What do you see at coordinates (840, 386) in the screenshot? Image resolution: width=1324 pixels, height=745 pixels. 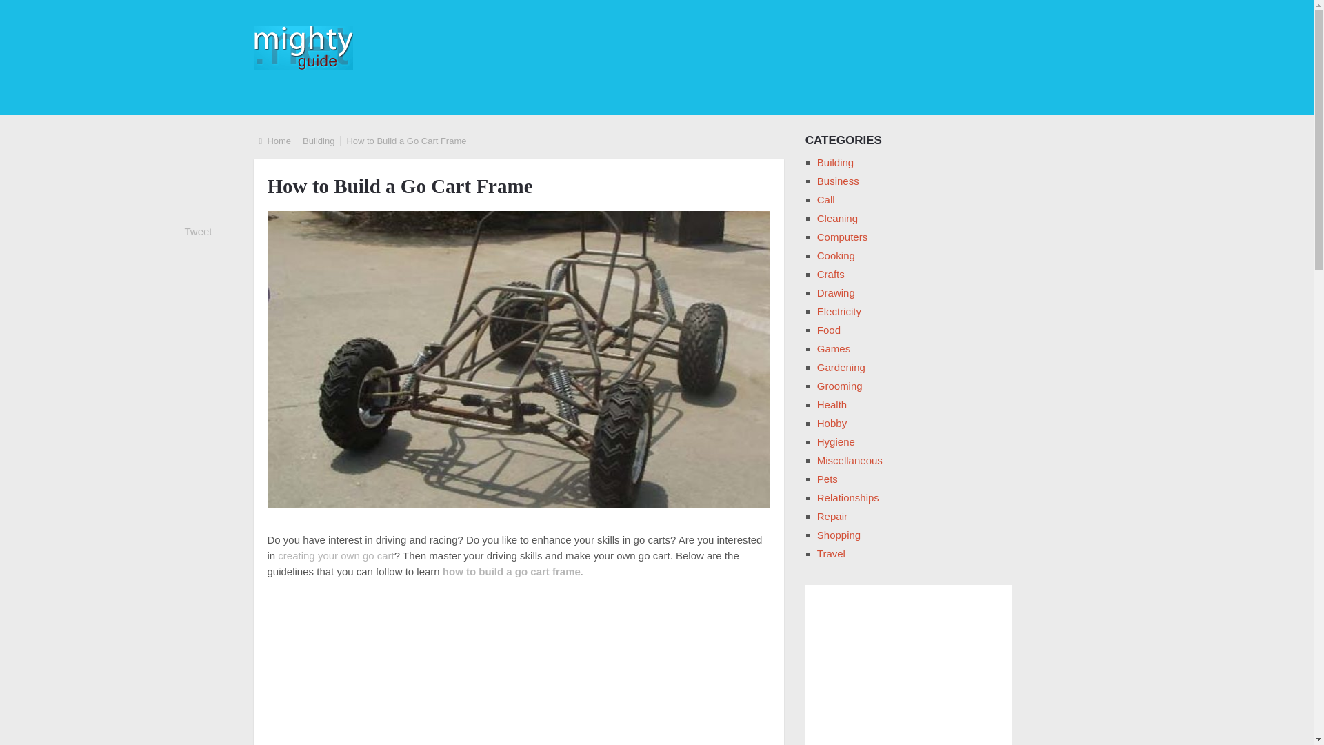 I see `Grooming` at bounding box center [840, 386].